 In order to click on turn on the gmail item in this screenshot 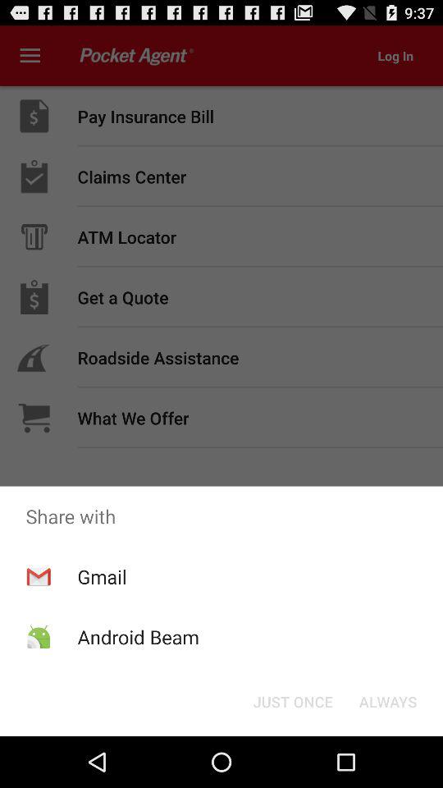, I will do `click(102, 576)`.